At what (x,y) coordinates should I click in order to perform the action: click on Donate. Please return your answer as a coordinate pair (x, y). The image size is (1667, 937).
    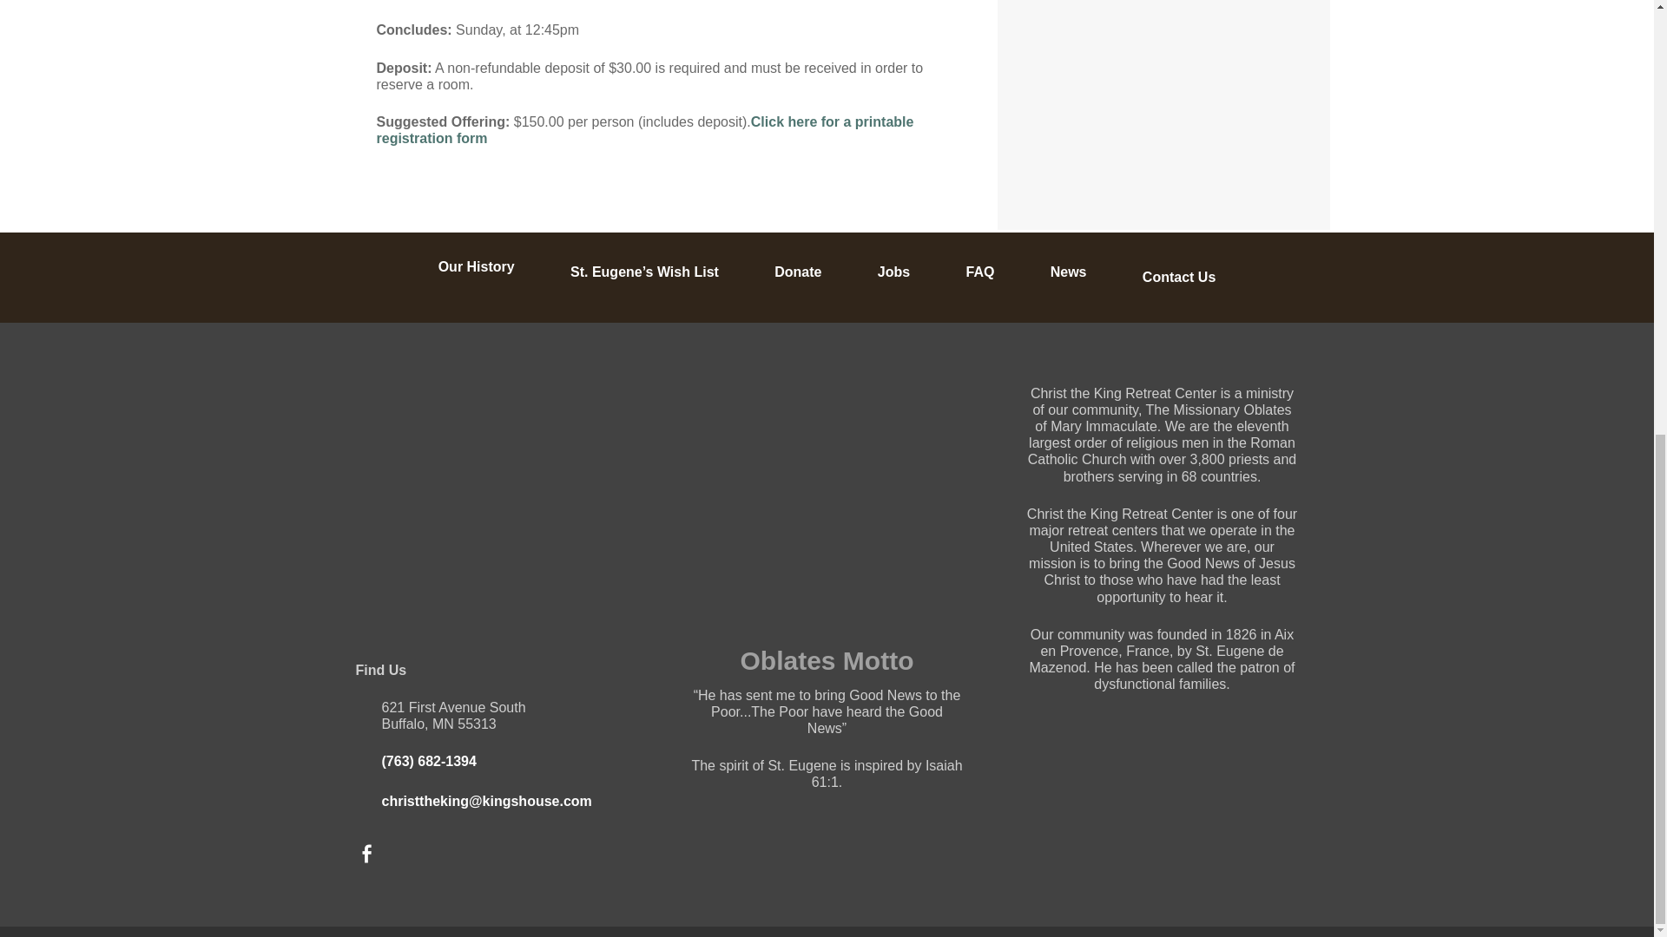
    Looking at the image, I should click on (798, 271).